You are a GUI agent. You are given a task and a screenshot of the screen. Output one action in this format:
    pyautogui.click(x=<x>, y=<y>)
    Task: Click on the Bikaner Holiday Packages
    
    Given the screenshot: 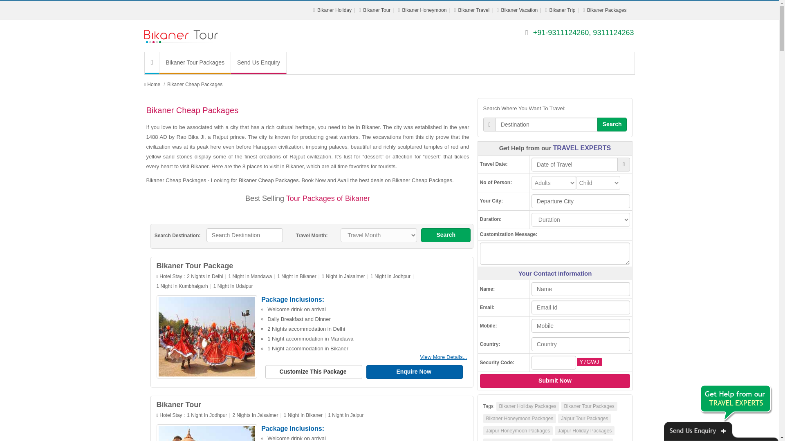 What is the action you would take?
    pyautogui.click(x=334, y=10)
    